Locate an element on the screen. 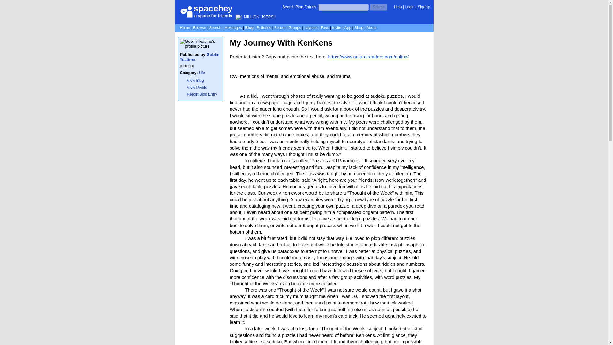 The width and height of the screenshot is (613, 345). Browse is located at coordinates (199, 27).